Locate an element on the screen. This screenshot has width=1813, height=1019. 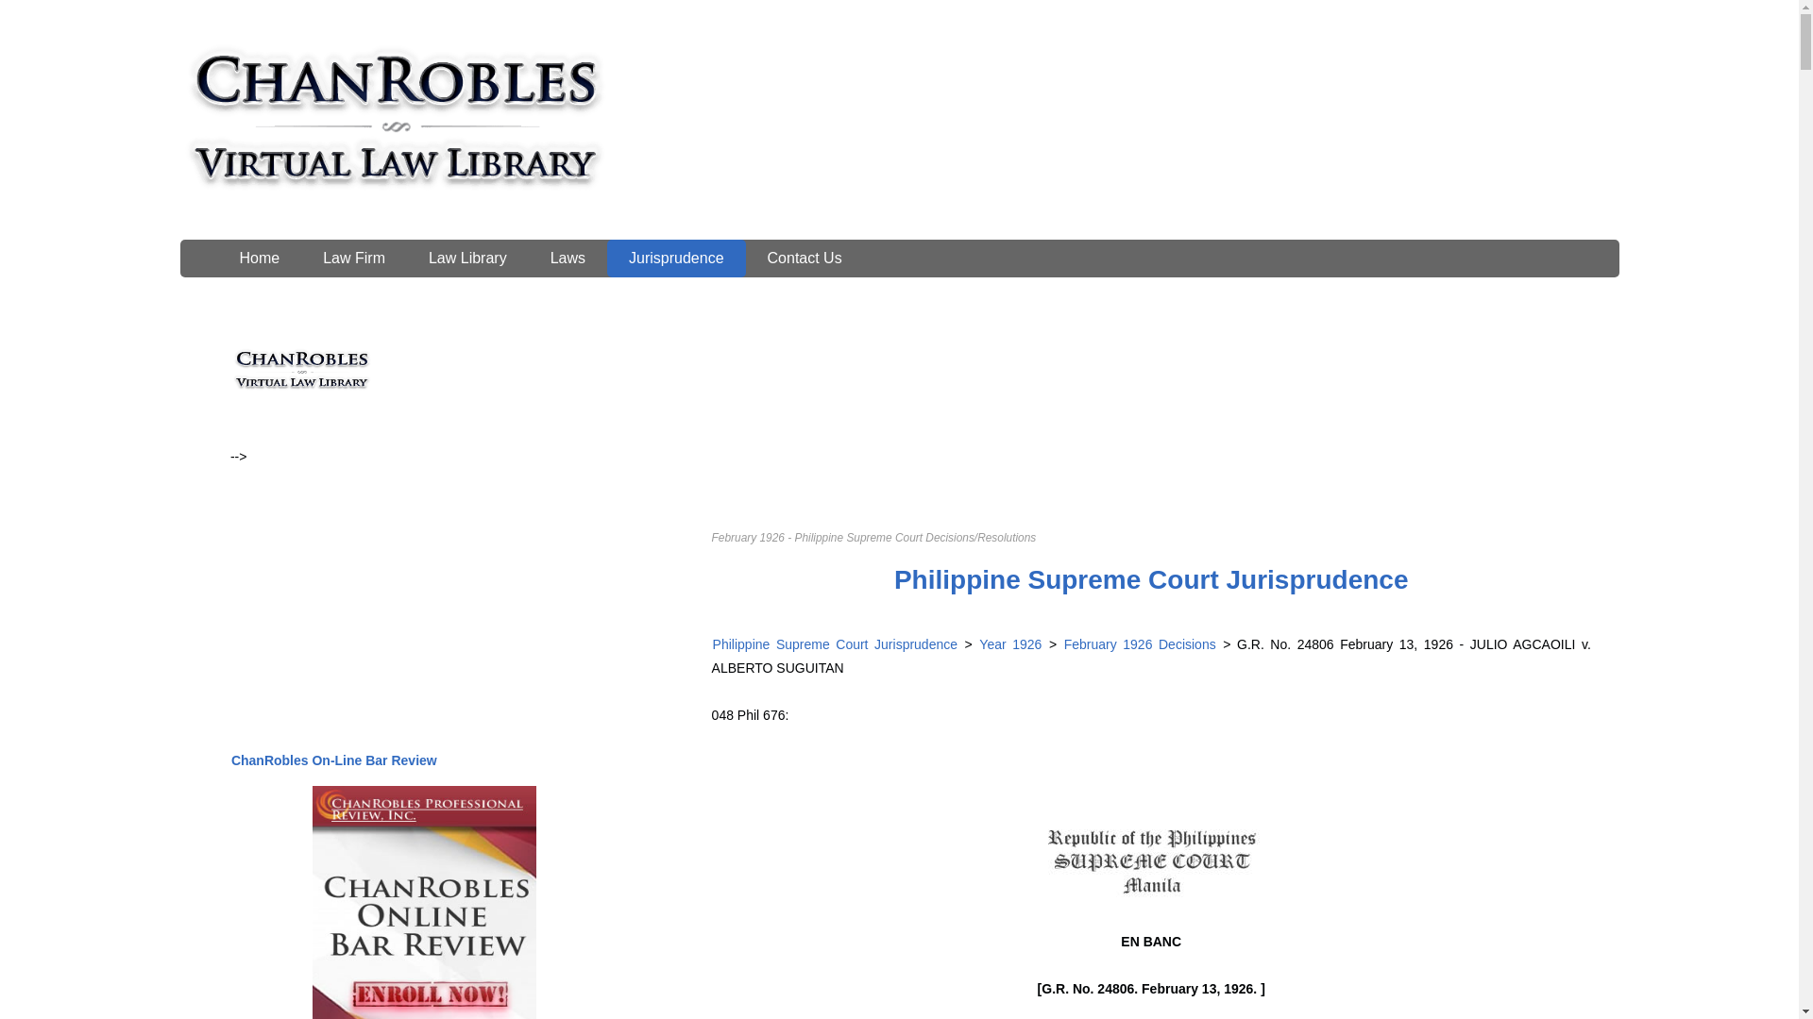
February 1926 Decisions is located at coordinates (1137, 644).